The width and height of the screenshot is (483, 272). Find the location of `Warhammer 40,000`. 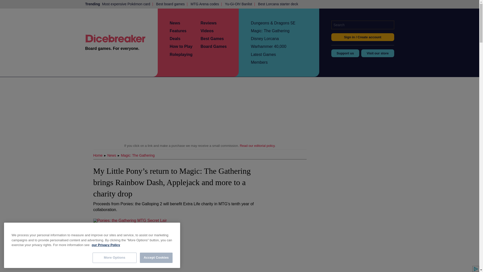

Warhammer 40,000 is located at coordinates (268, 46).